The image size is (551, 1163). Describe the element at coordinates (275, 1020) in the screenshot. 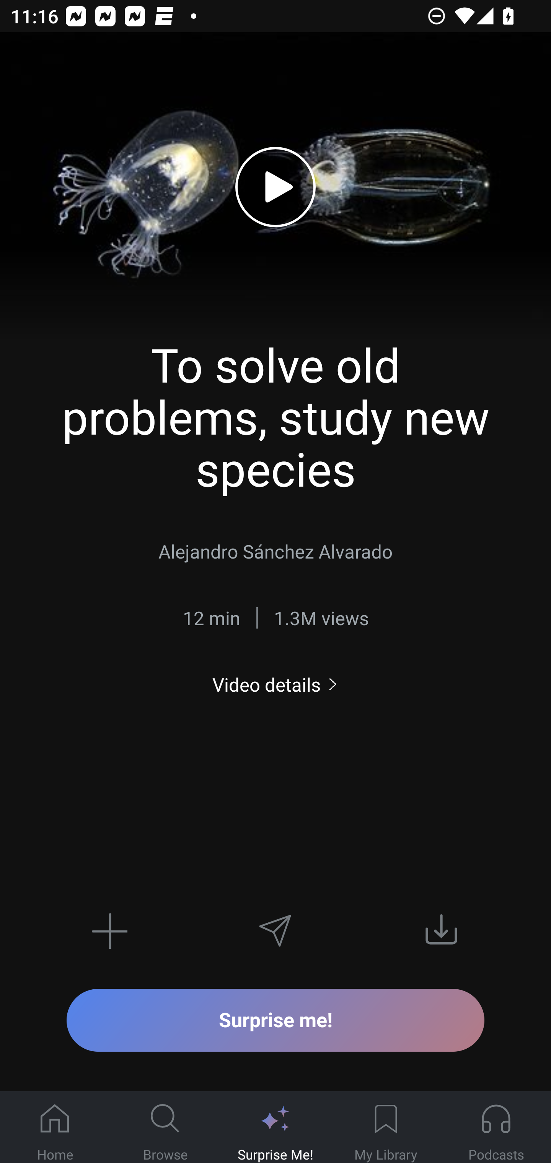

I see `Surprise me!` at that location.